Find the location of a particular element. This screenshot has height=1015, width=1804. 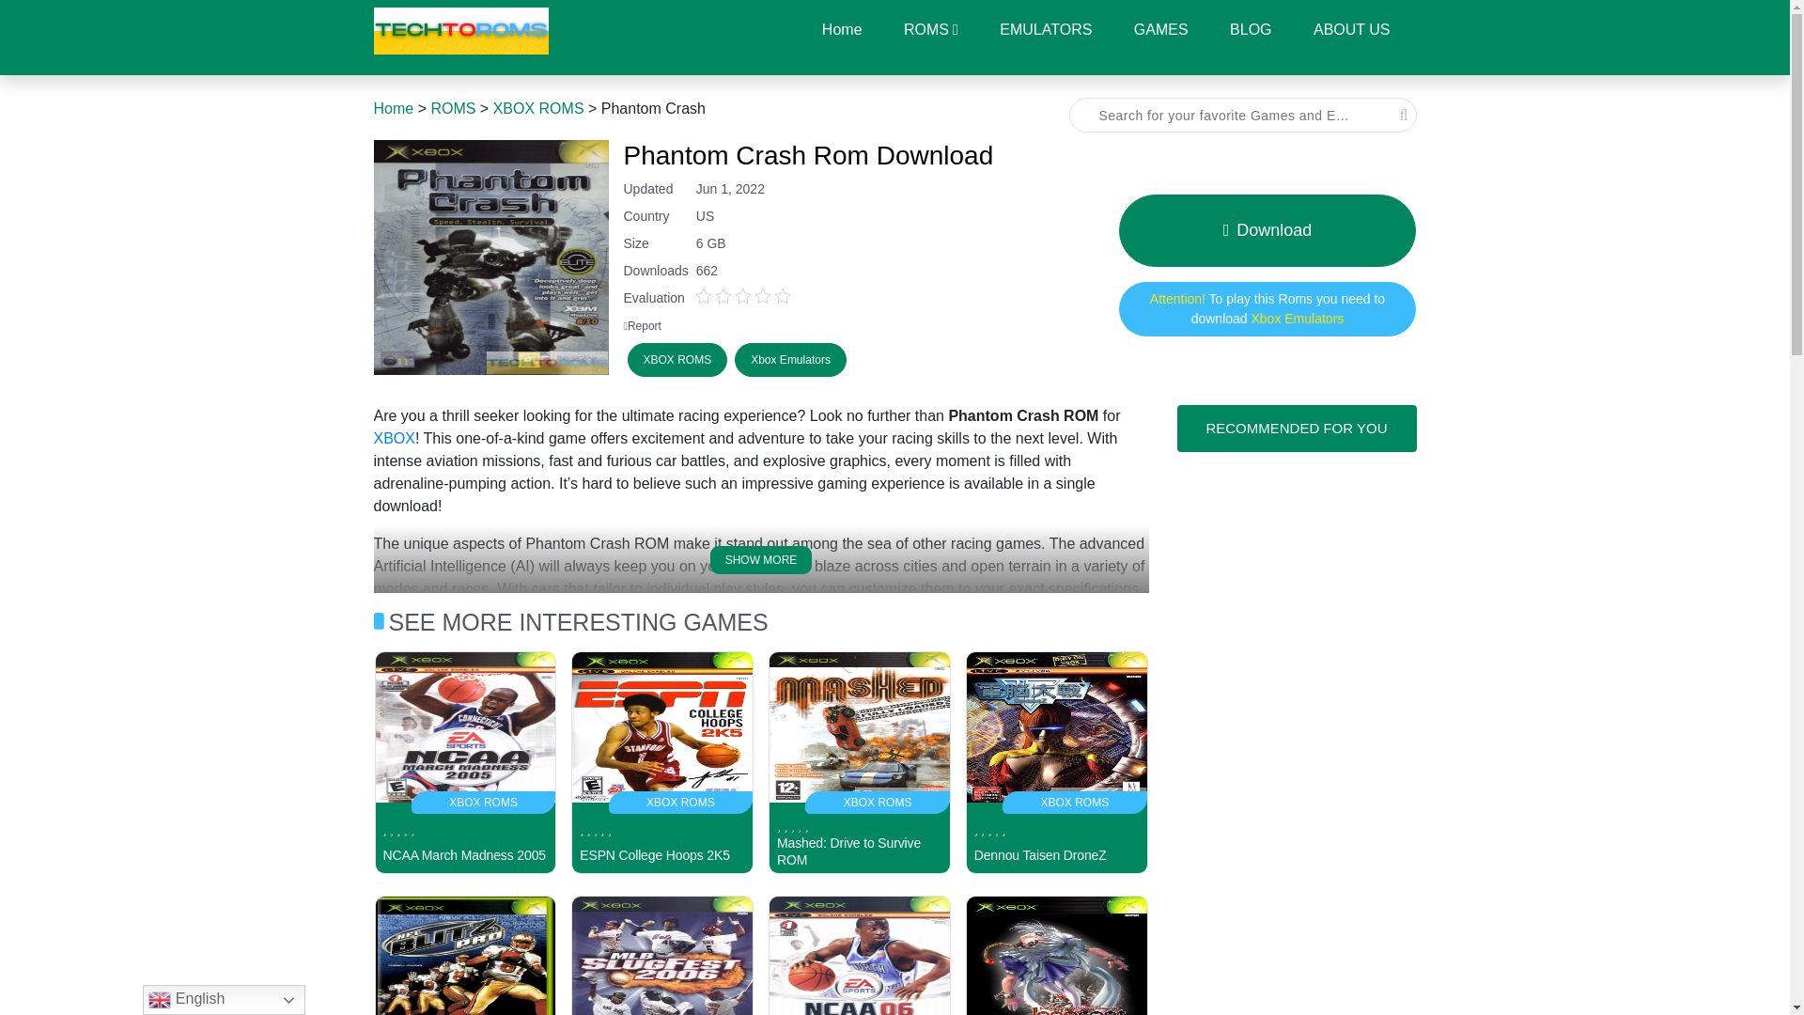

GAMES is located at coordinates (1160, 29).